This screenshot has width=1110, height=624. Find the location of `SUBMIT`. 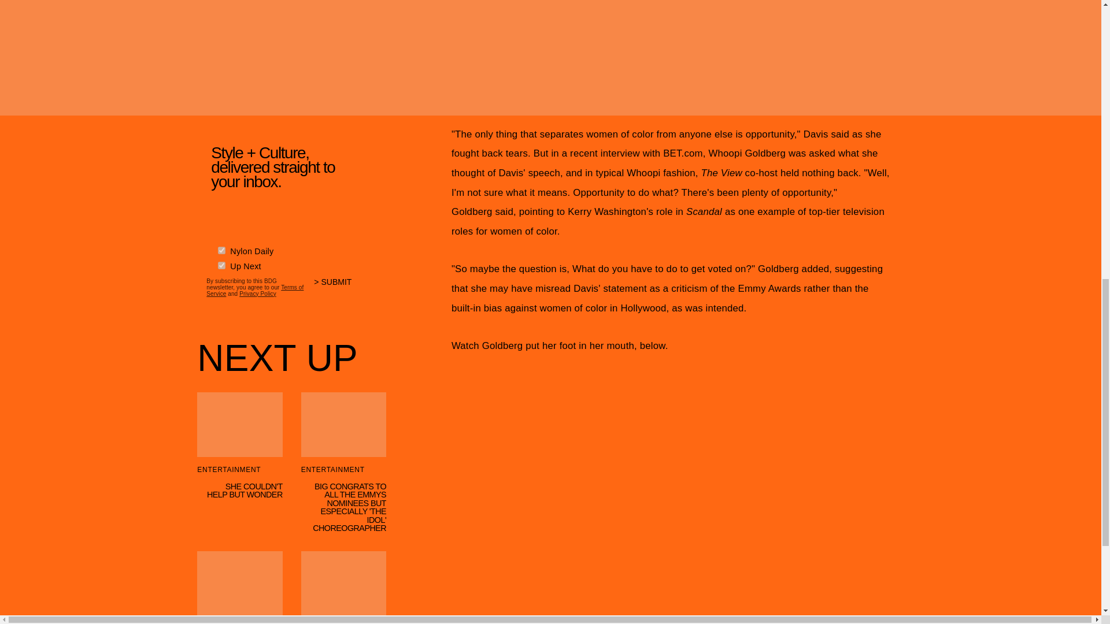

SUBMIT is located at coordinates (338, 285).